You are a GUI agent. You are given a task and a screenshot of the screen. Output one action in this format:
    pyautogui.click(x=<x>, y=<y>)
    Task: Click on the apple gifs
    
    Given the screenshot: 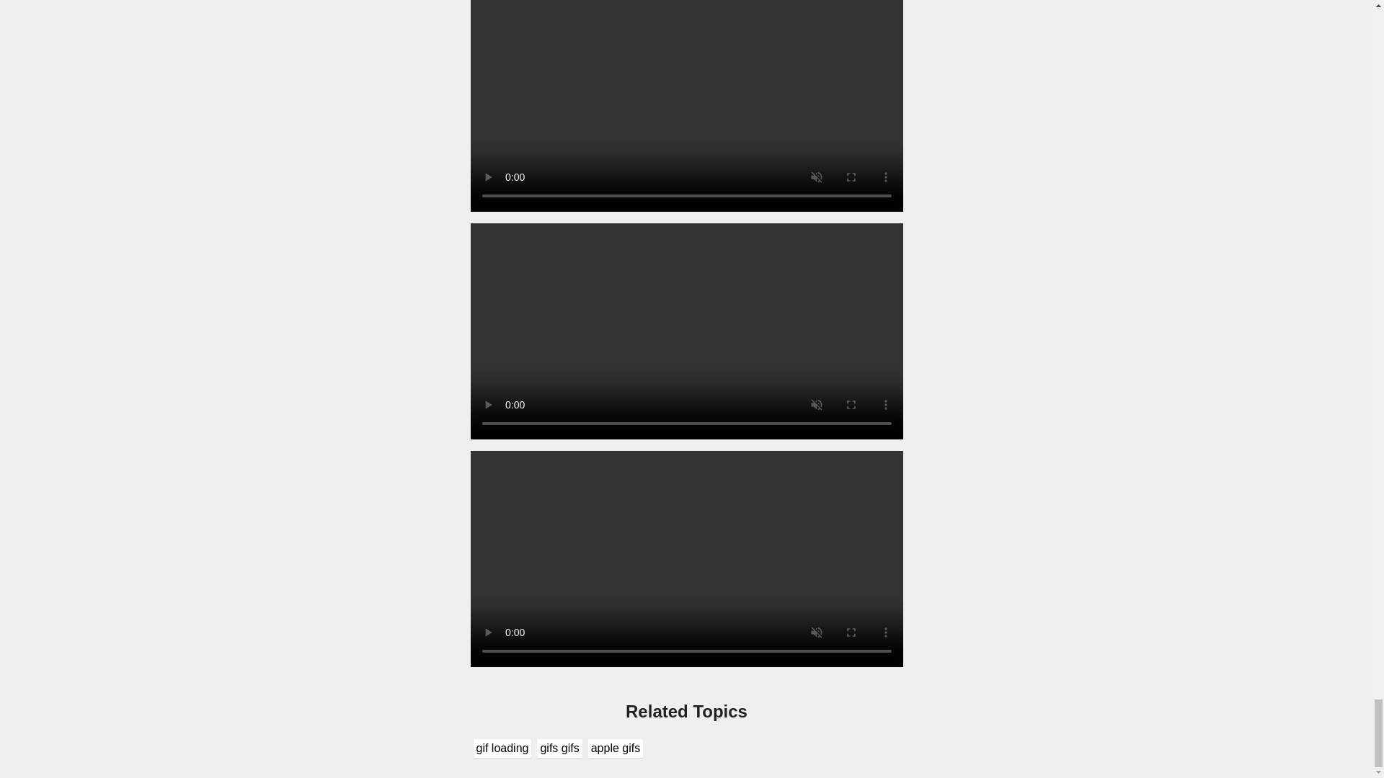 What is the action you would take?
    pyautogui.click(x=616, y=748)
    